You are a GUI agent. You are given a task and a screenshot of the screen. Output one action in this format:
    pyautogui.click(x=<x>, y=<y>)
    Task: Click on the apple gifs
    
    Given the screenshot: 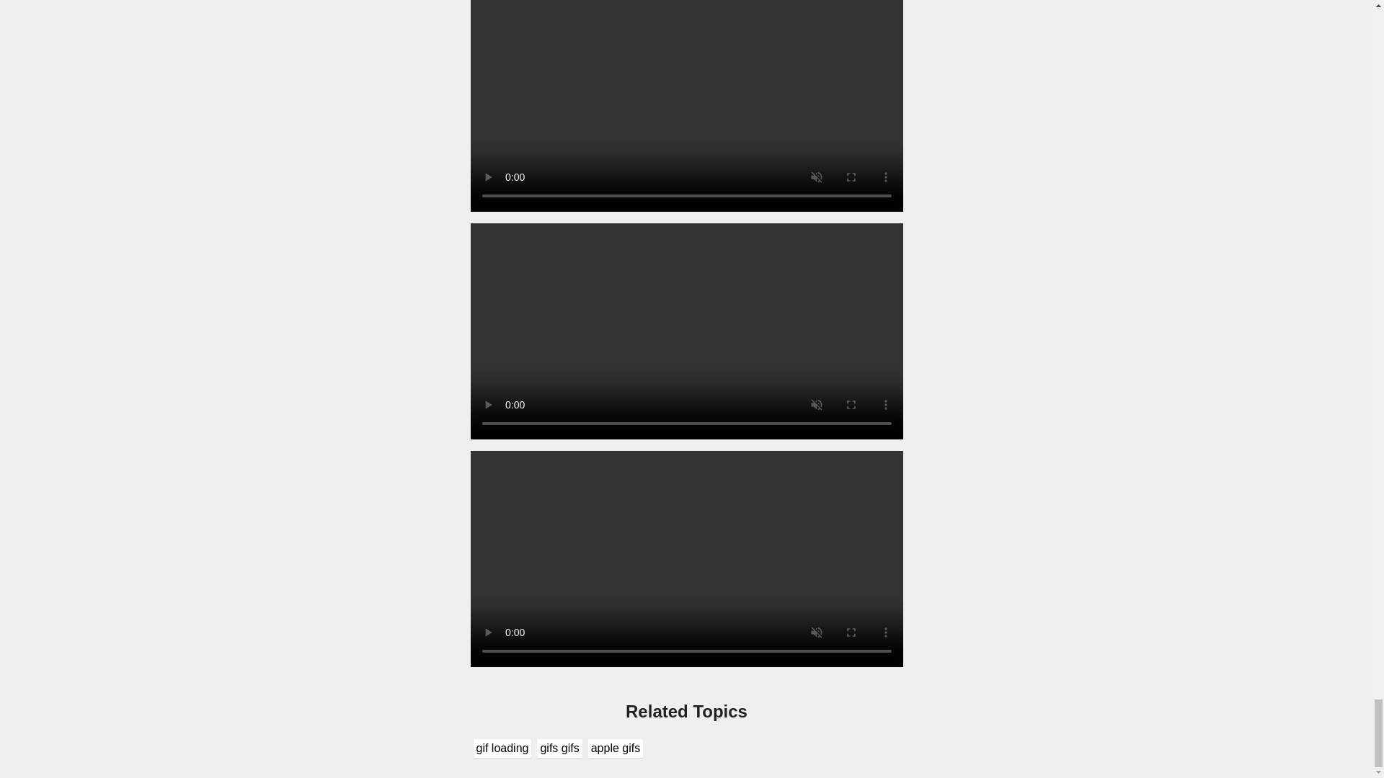 What is the action you would take?
    pyautogui.click(x=616, y=748)
    